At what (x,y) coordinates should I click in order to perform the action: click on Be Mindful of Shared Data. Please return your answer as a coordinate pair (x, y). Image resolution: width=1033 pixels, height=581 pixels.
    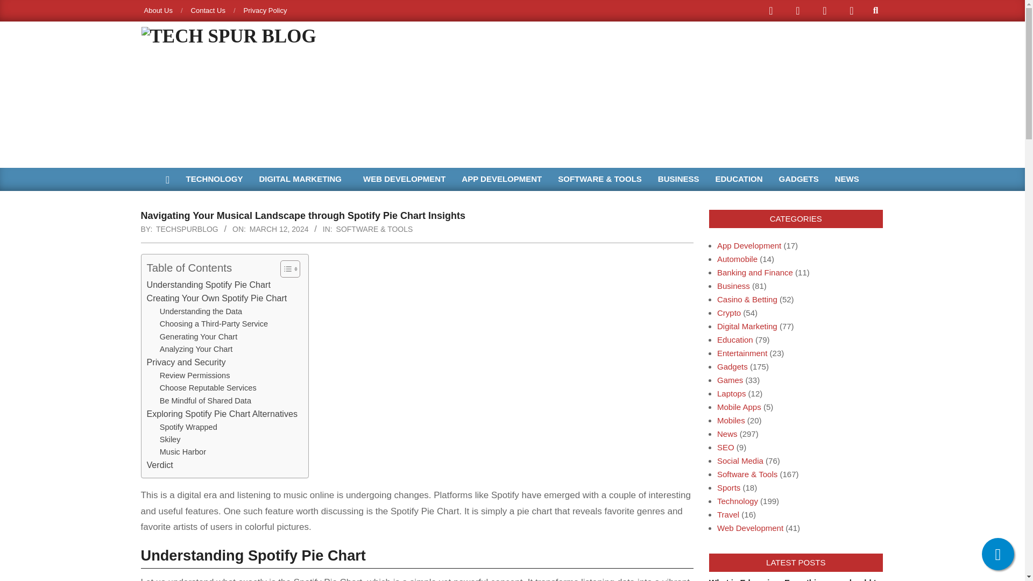
    Looking at the image, I should click on (206, 401).